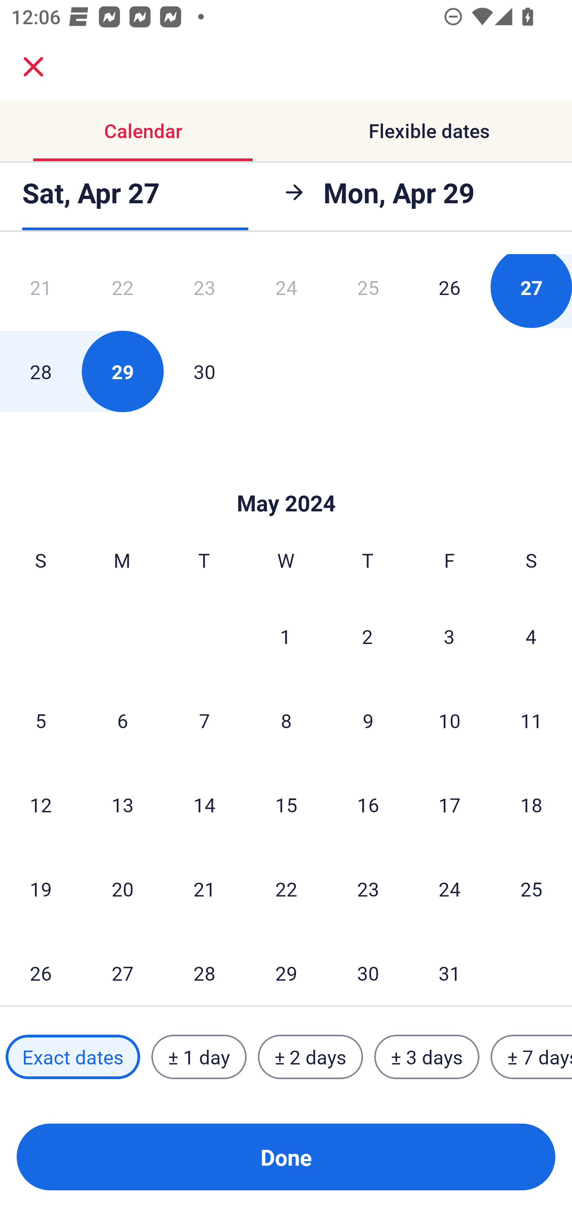 This screenshot has height=1207, width=572. What do you see at coordinates (41, 720) in the screenshot?
I see `5 Sunday, May 5, 2024` at bounding box center [41, 720].